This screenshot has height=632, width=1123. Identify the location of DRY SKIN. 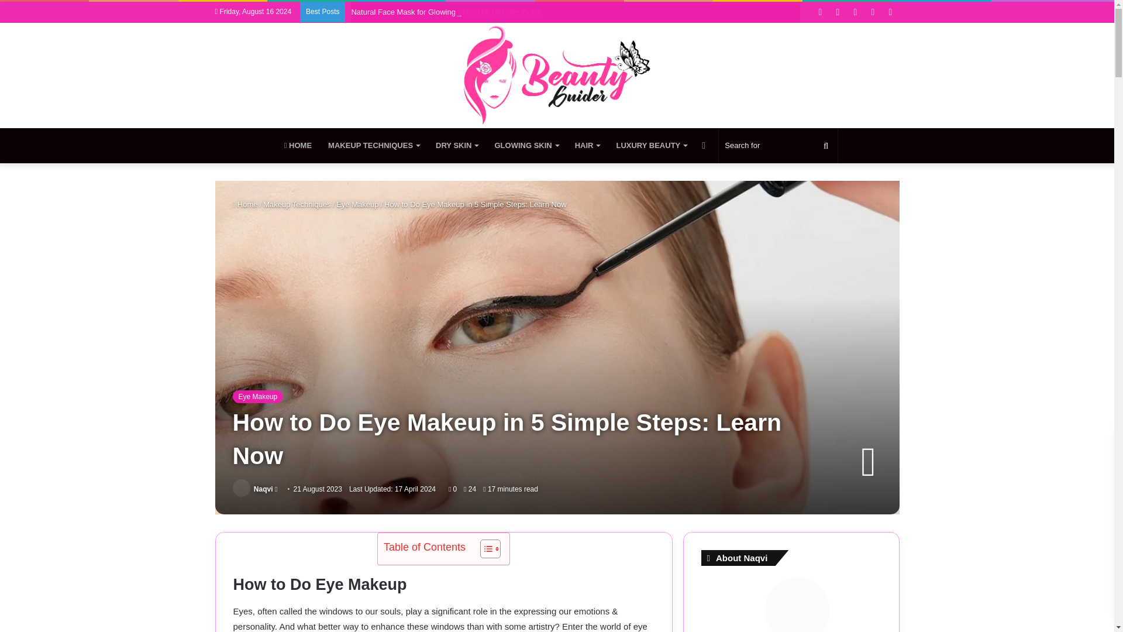
(457, 145).